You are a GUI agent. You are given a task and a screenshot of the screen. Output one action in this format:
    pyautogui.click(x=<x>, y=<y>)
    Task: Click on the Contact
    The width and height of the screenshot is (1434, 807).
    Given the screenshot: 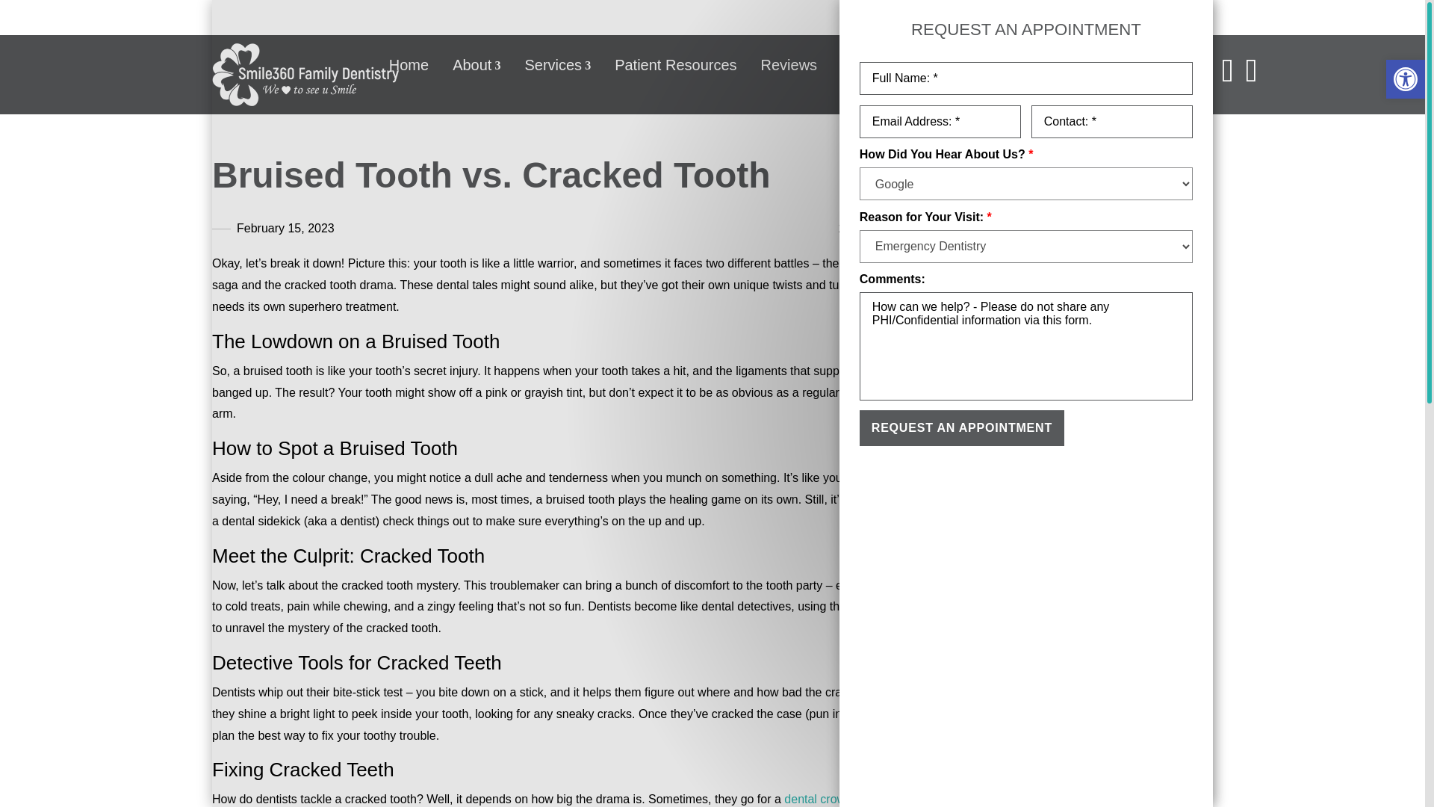 What is the action you would take?
    pyautogui.click(x=1017, y=65)
    